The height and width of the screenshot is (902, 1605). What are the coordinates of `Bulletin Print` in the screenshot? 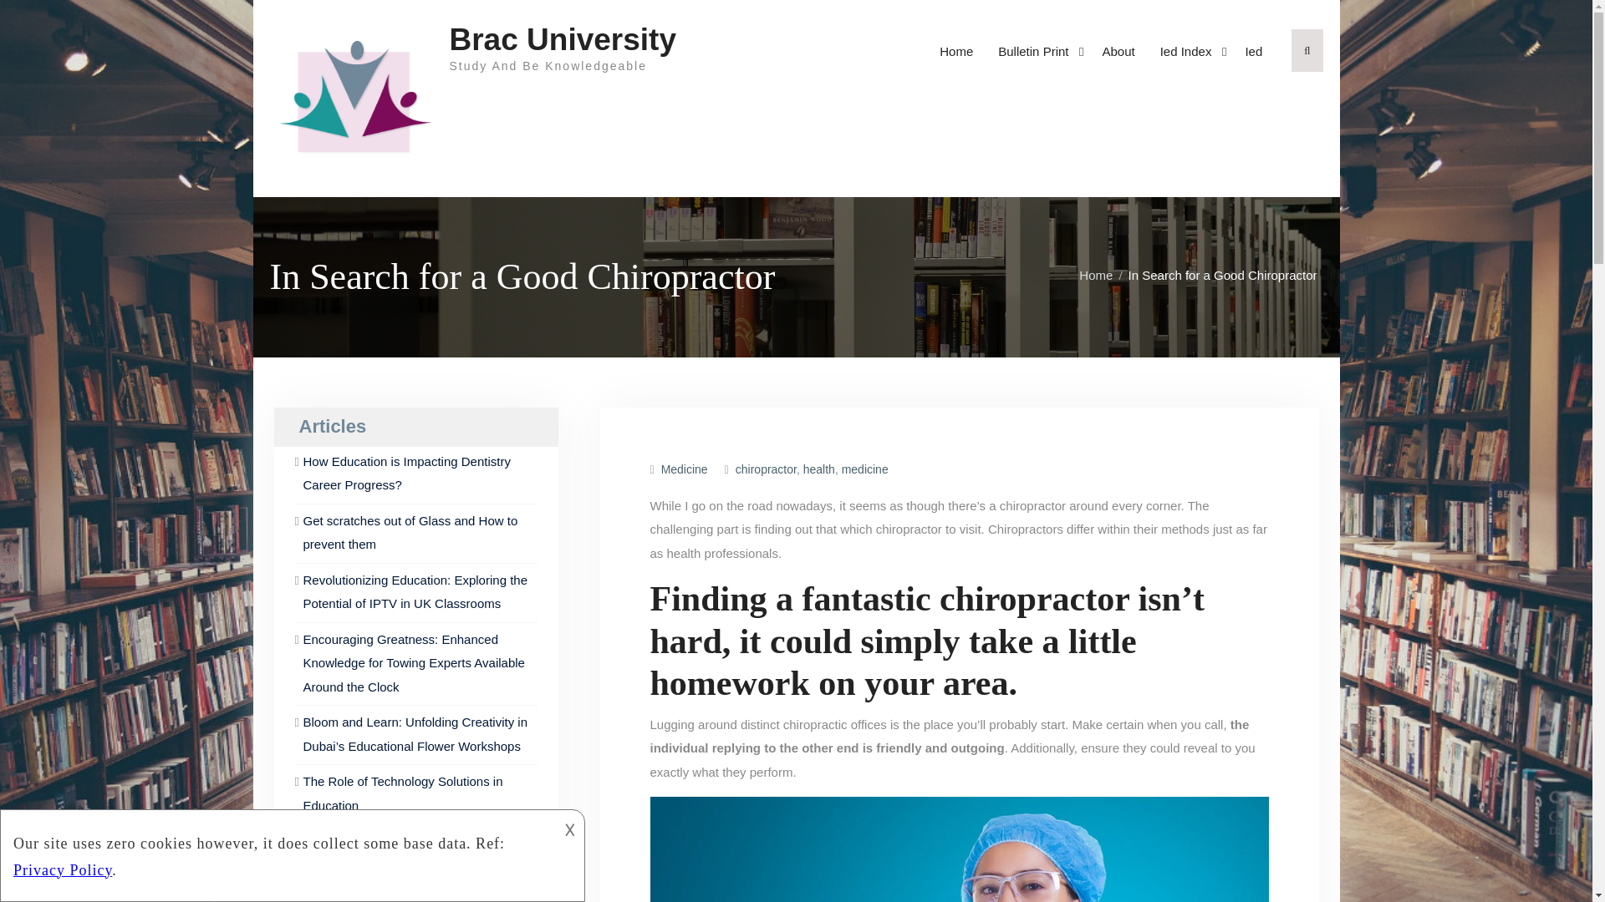 It's located at (1037, 52).